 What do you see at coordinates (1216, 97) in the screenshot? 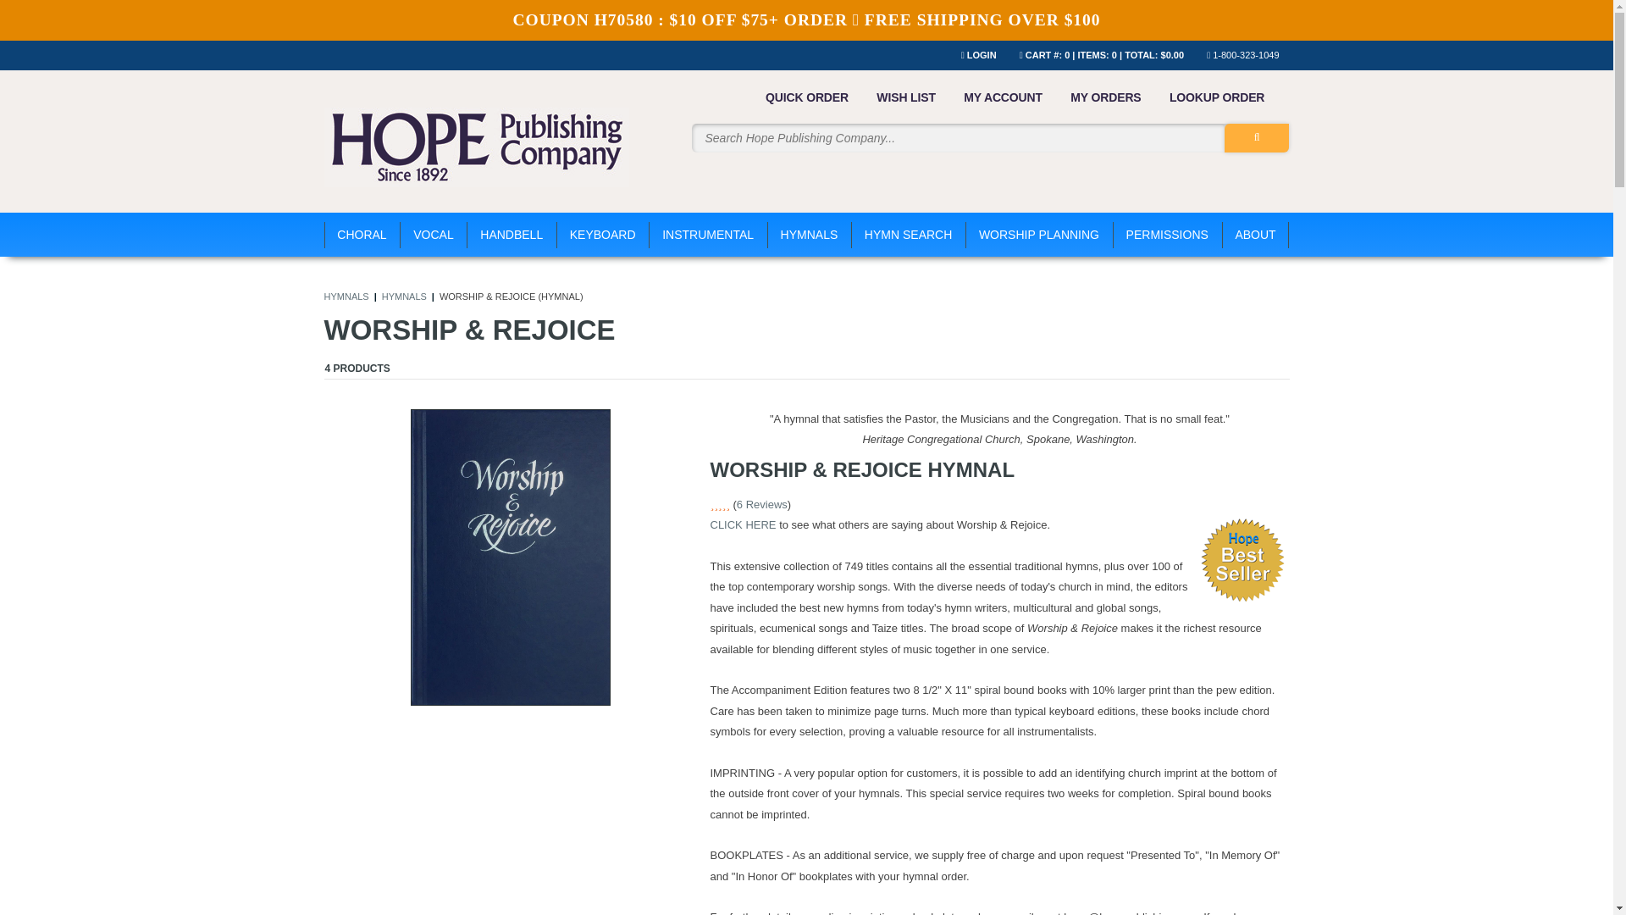
I see `LOOKUP ORDER` at bounding box center [1216, 97].